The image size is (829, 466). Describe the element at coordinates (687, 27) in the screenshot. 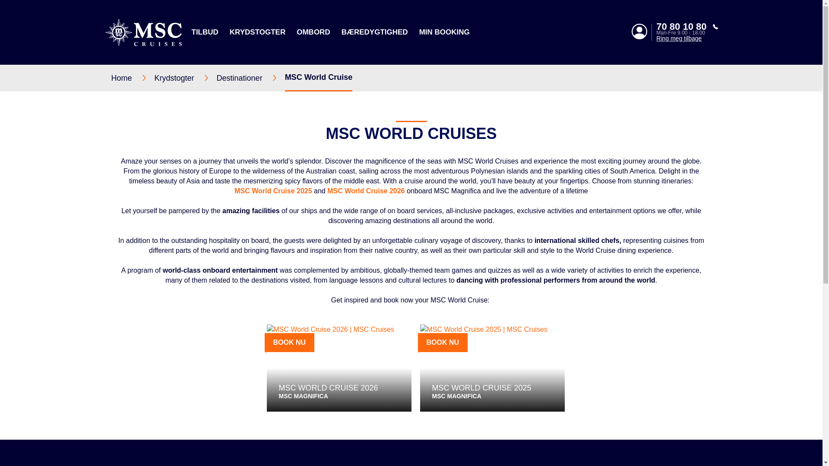

I see `70 80 10 80` at that location.